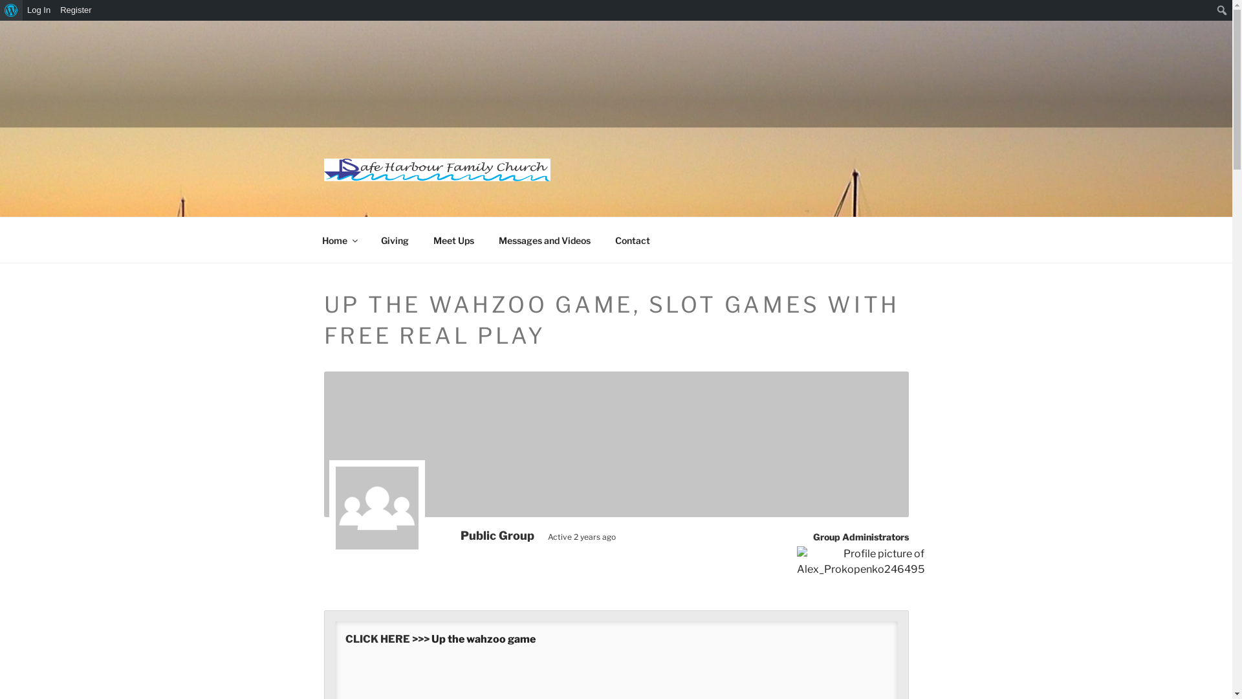 The image size is (1242, 699). Describe the element at coordinates (483, 639) in the screenshot. I see `Up the wahzoo game` at that location.